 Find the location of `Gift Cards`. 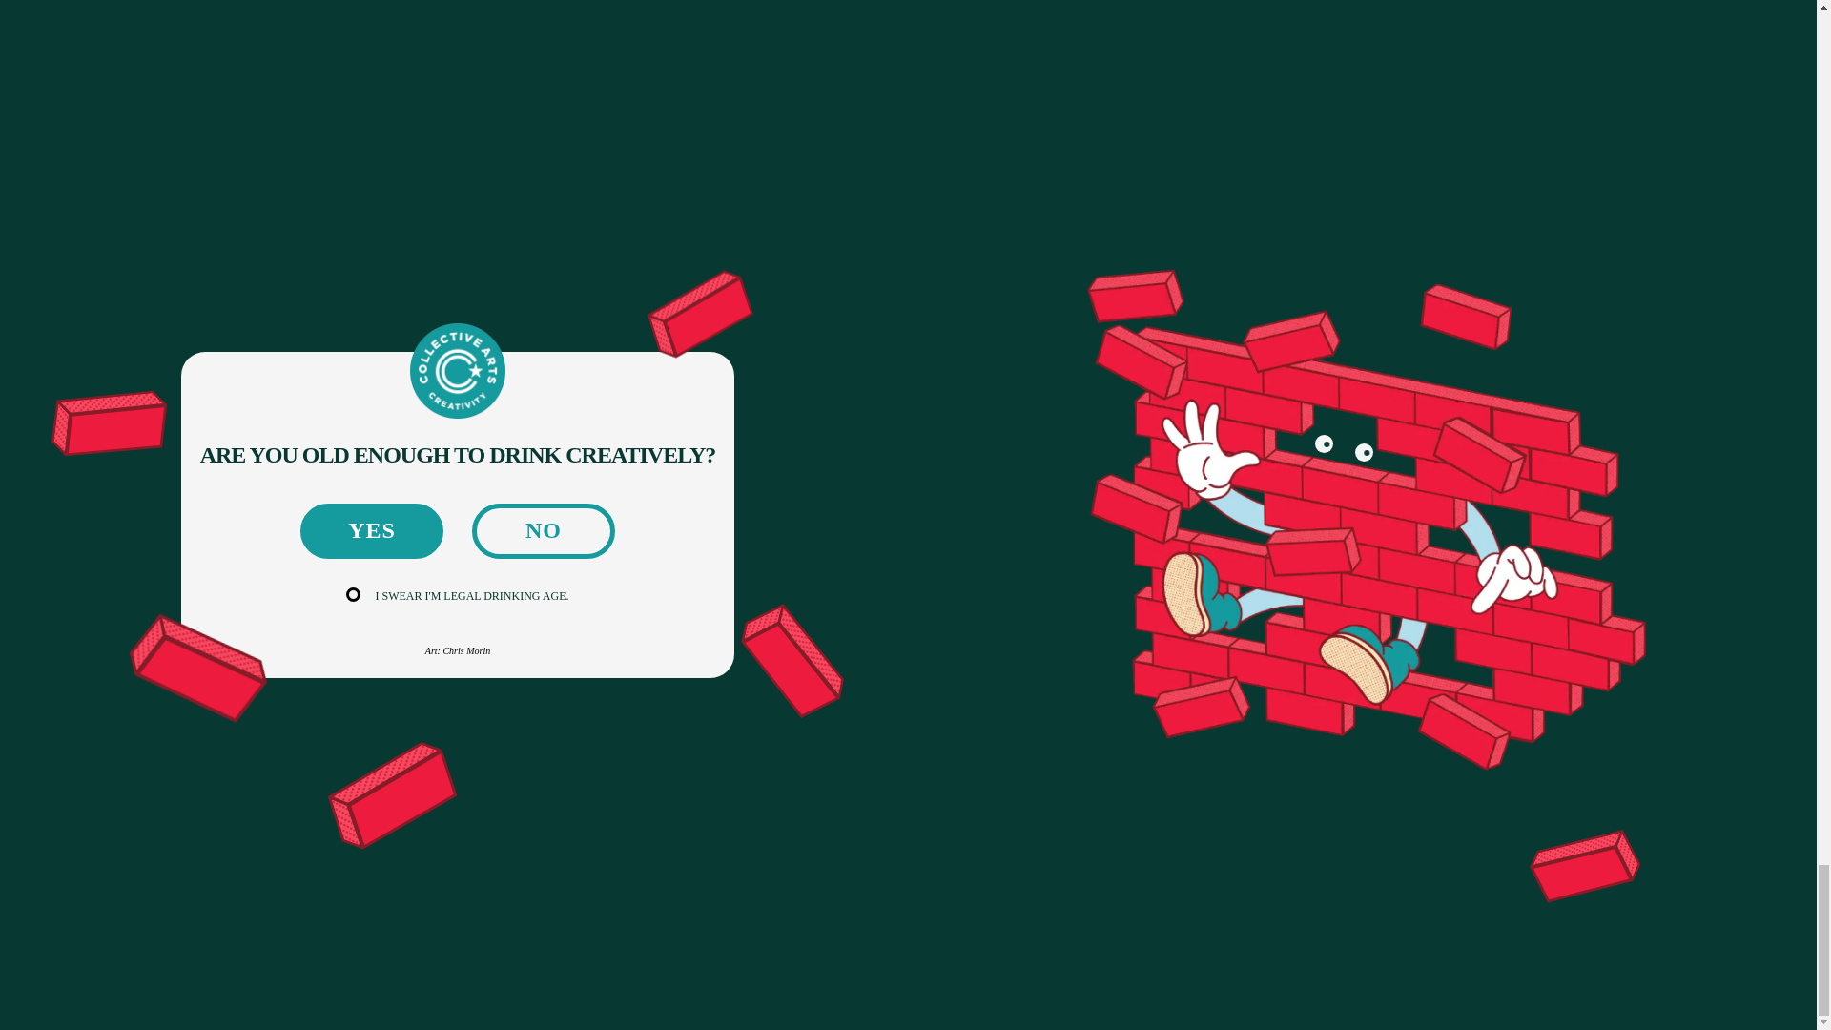

Gift Cards is located at coordinates (435, 872).